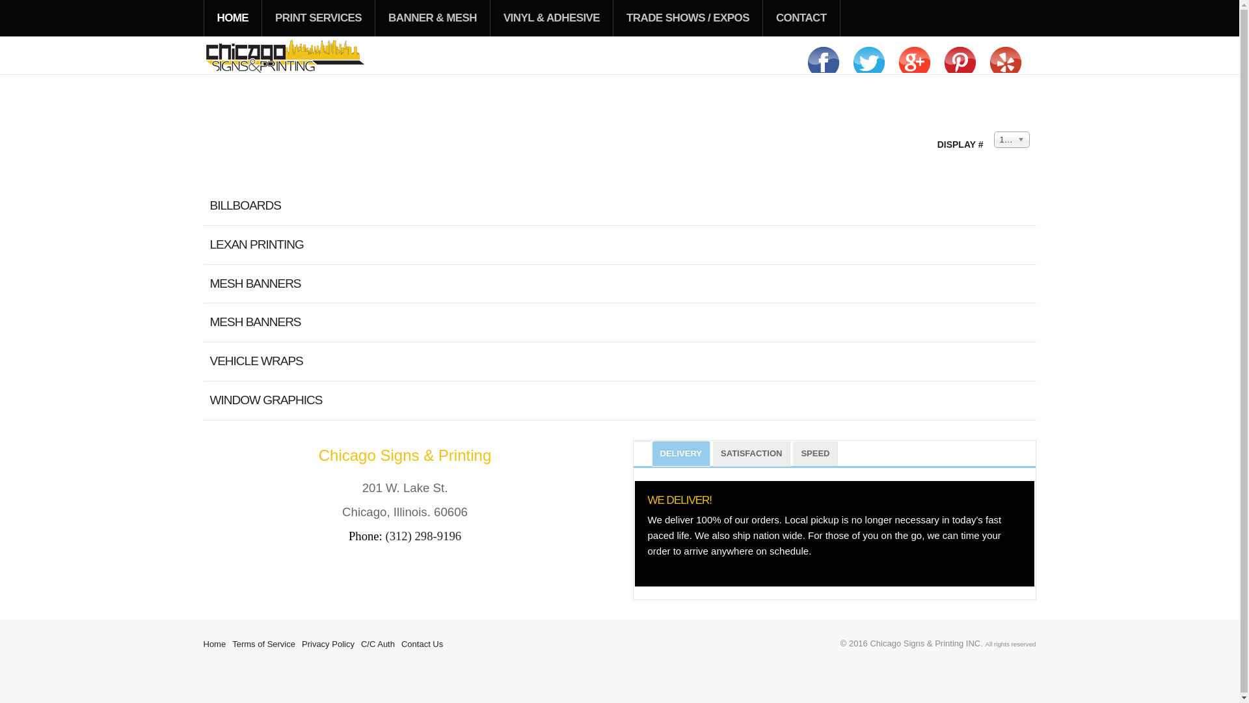 This screenshot has height=703, width=1249. I want to click on 100, so click(1012, 139).